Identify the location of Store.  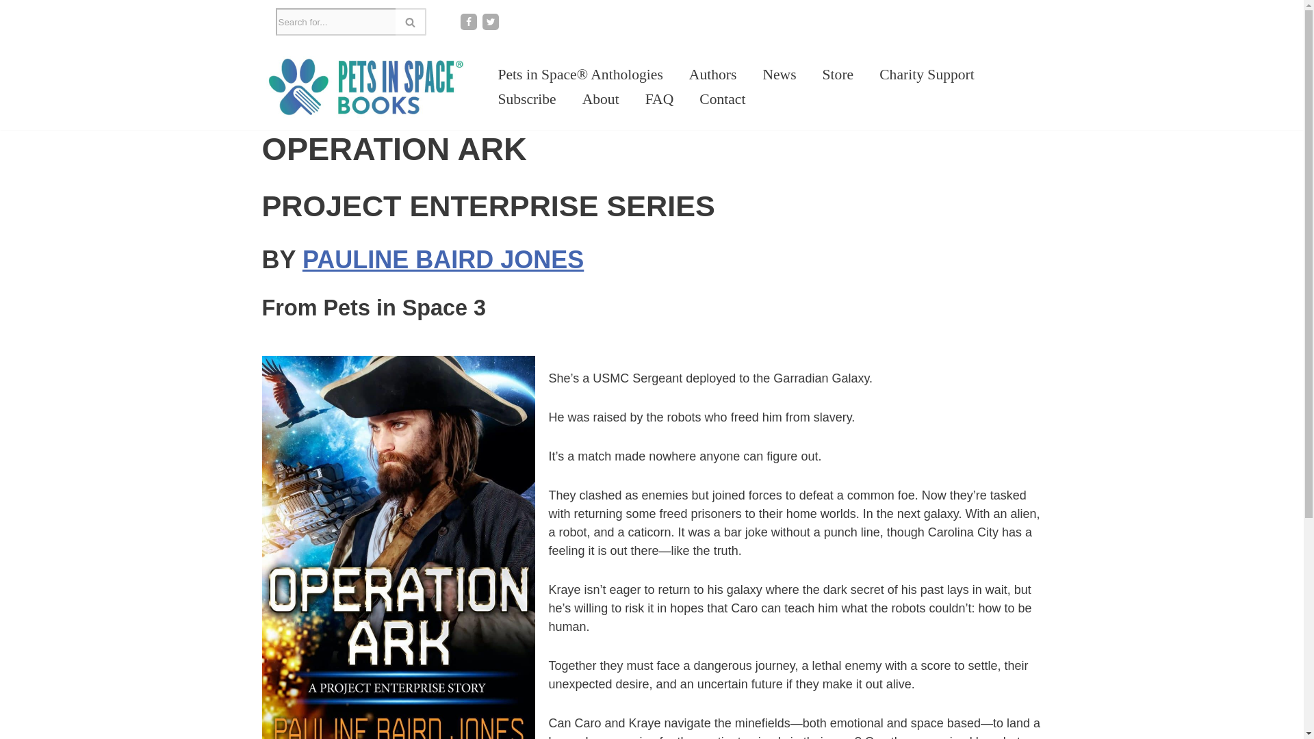
(838, 74).